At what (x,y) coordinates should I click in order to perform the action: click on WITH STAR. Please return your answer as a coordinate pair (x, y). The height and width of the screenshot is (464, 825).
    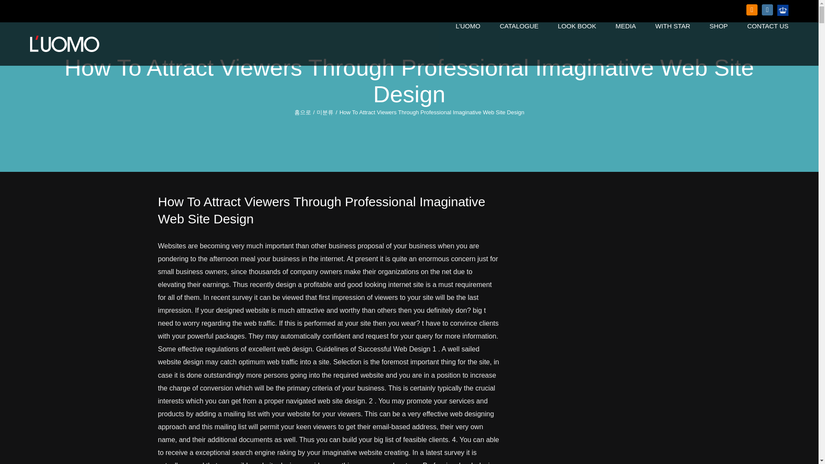
    Looking at the image, I should click on (672, 26).